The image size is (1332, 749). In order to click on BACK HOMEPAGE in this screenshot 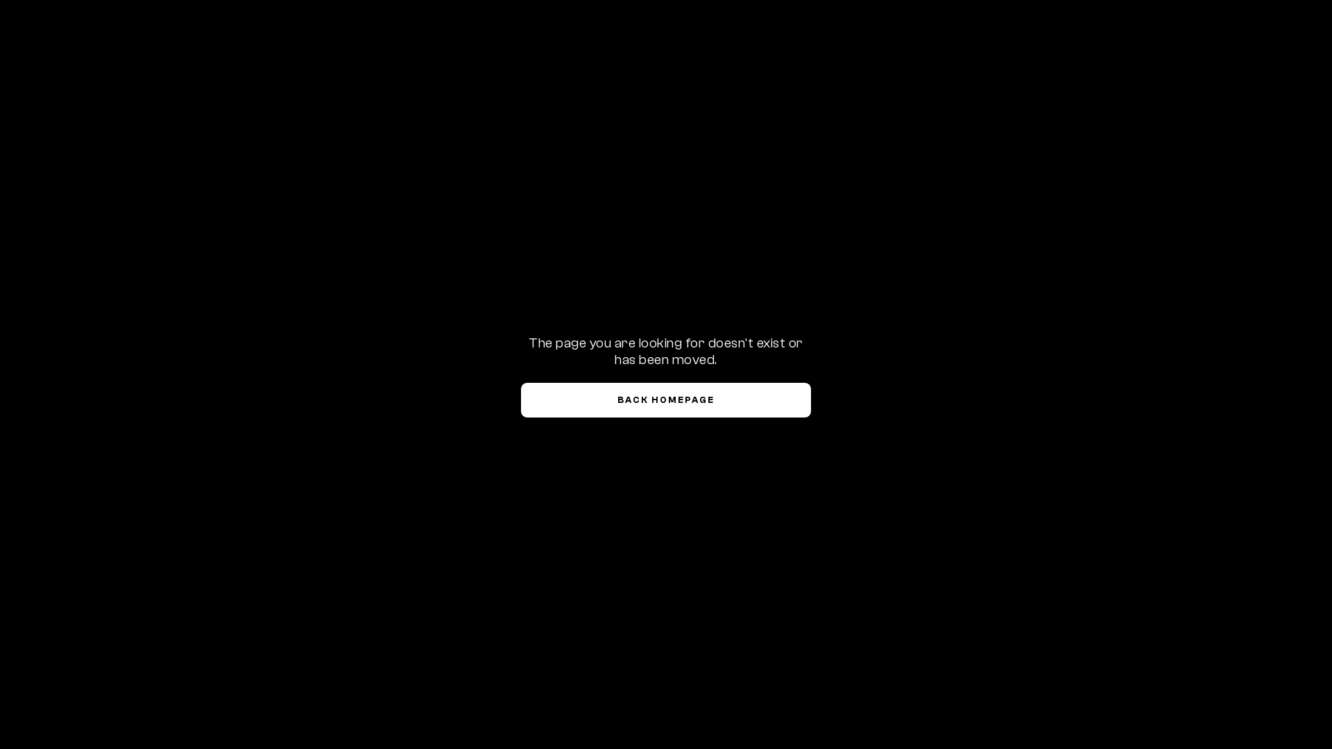, I will do `click(666, 400)`.